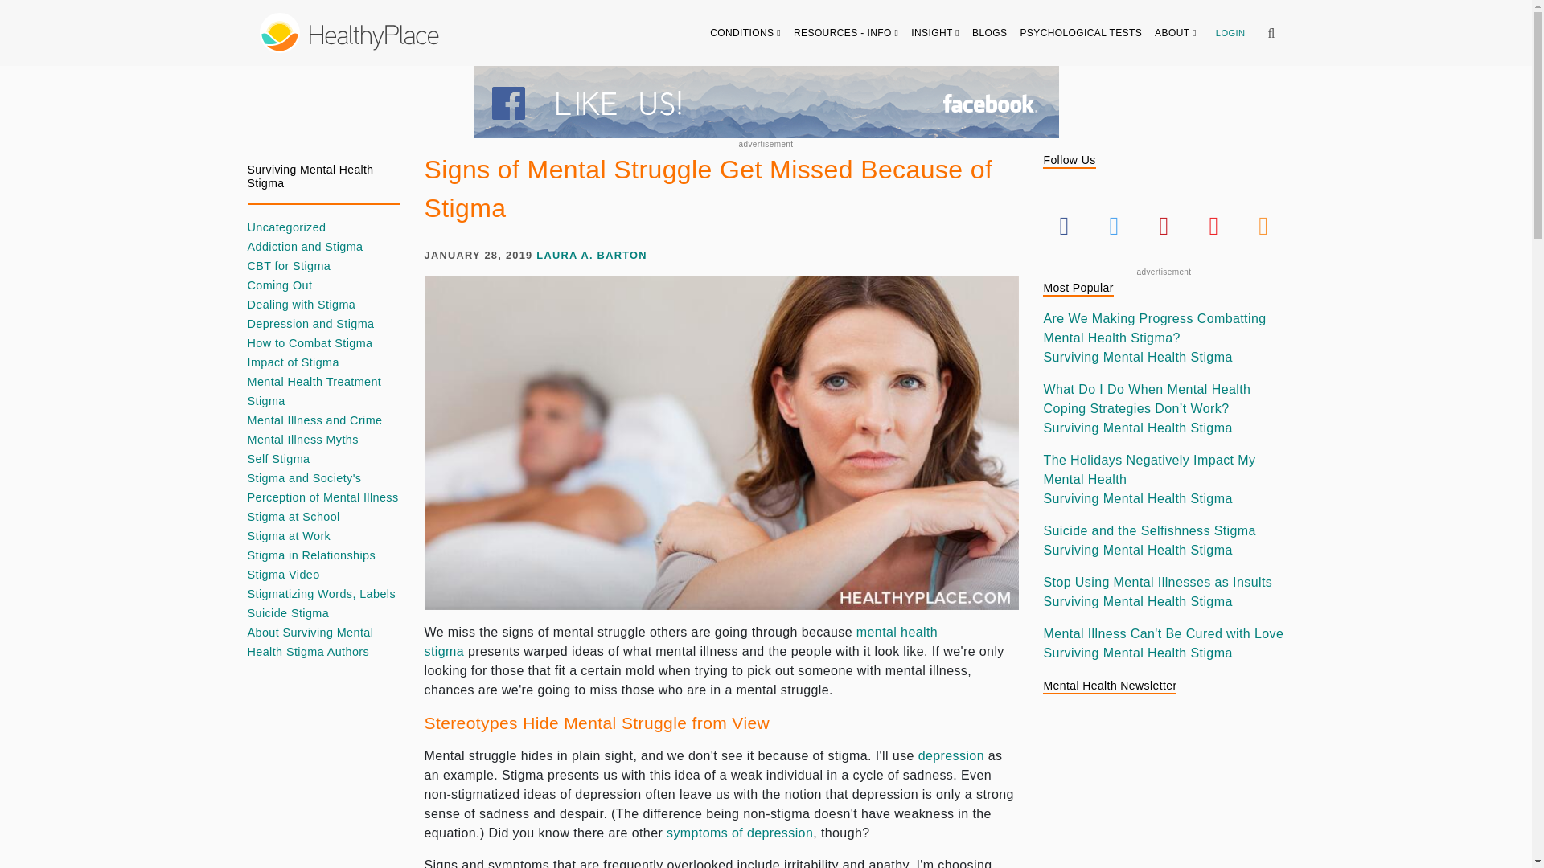 Image resolution: width=1544 pixels, height=868 pixels. What do you see at coordinates (951, 755) in the screenshot?
I see `What Is Depression? Depression Definition` at bounding box center [951, 755].